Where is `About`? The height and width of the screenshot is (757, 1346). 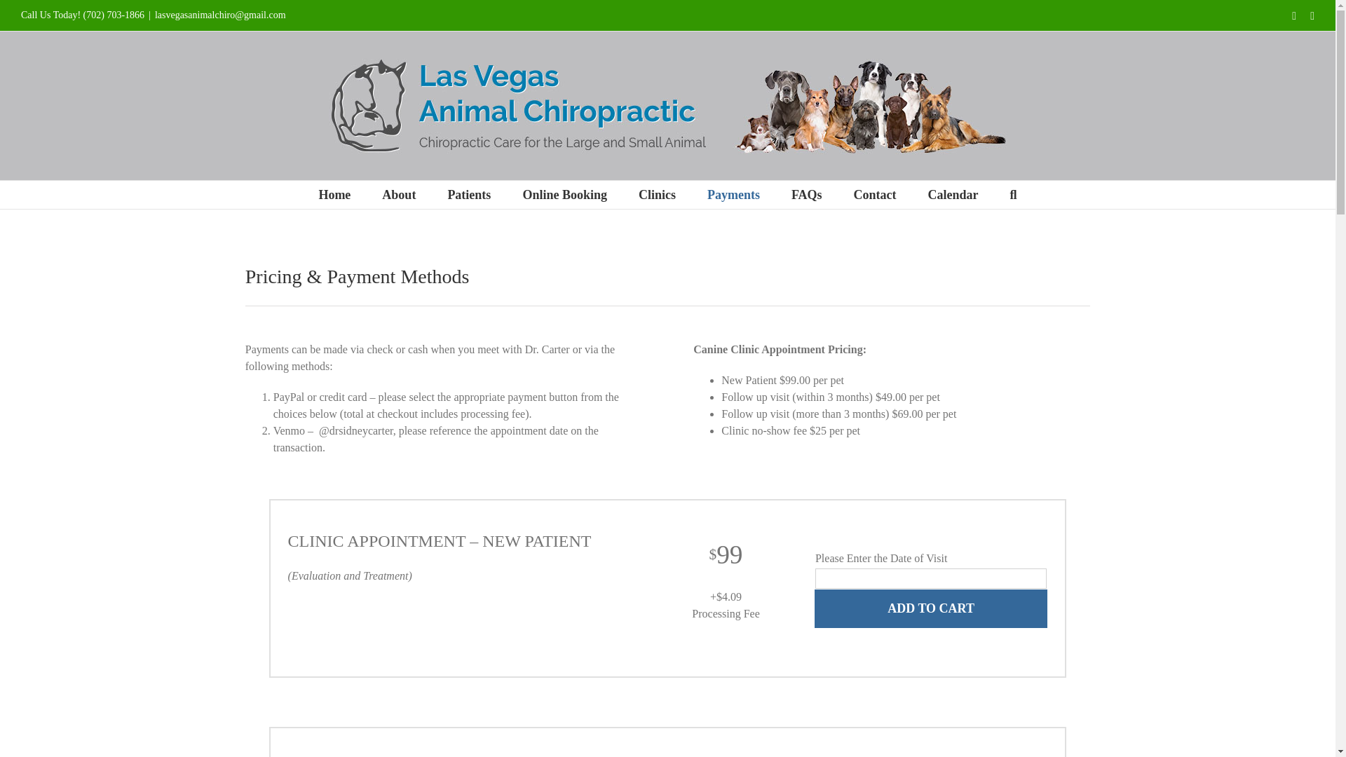
About is located at coordinates (399, 195).